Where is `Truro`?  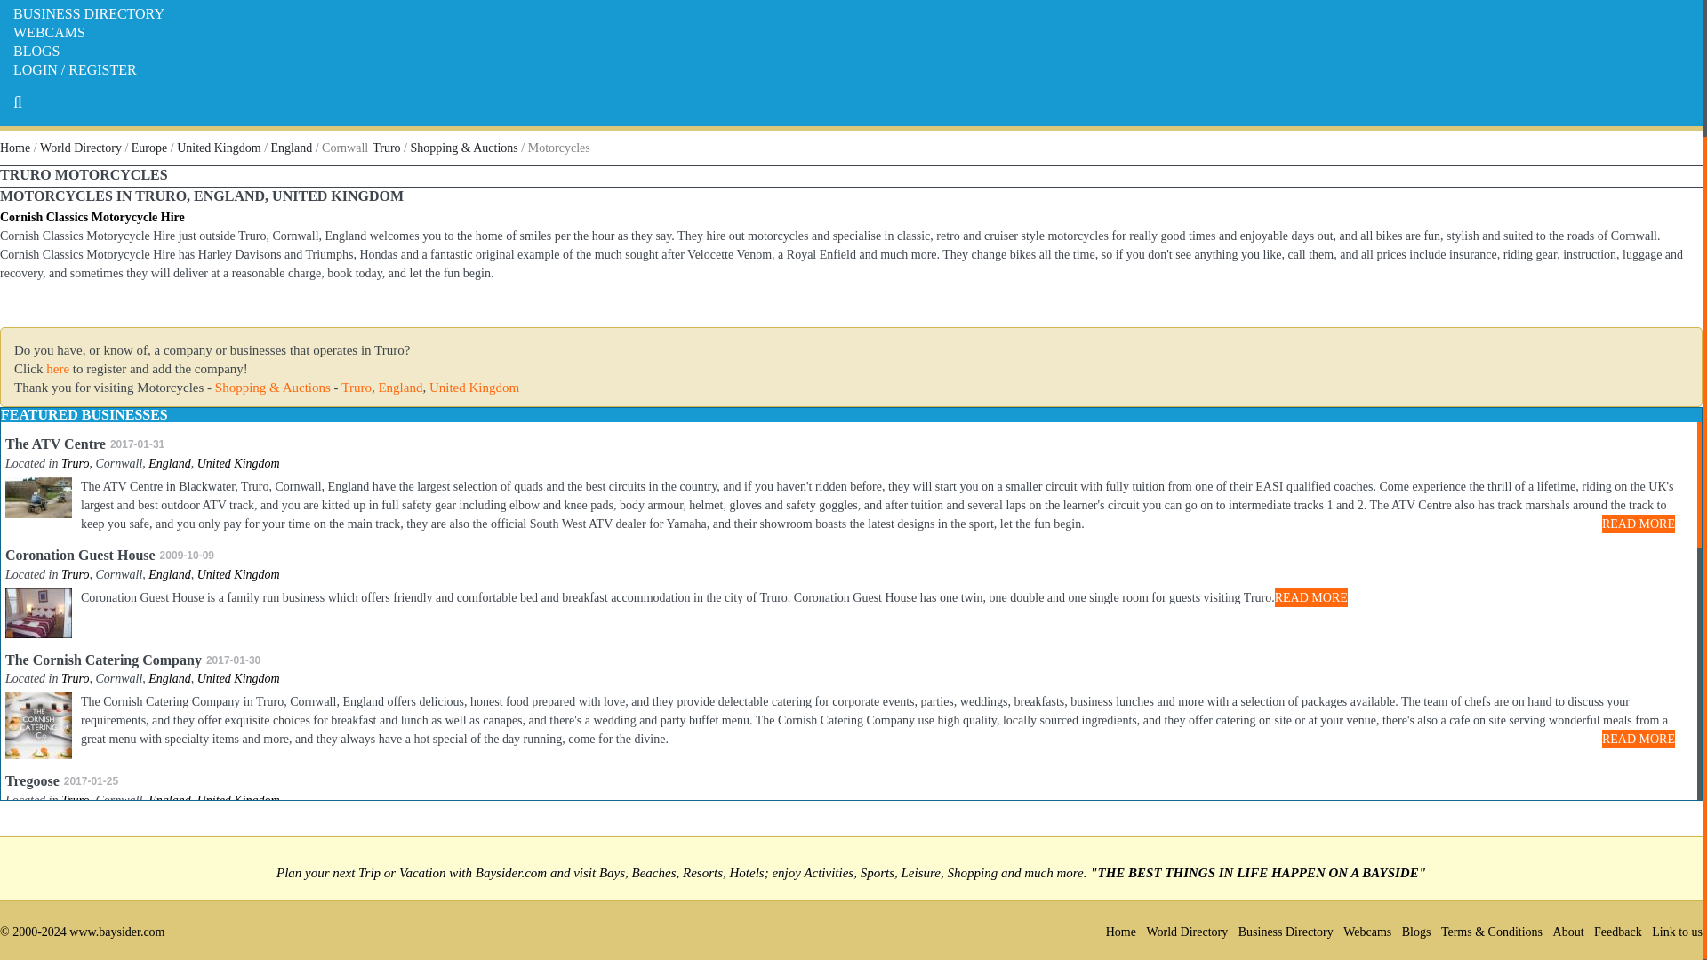 Truro is located at coordinates (75, 679).